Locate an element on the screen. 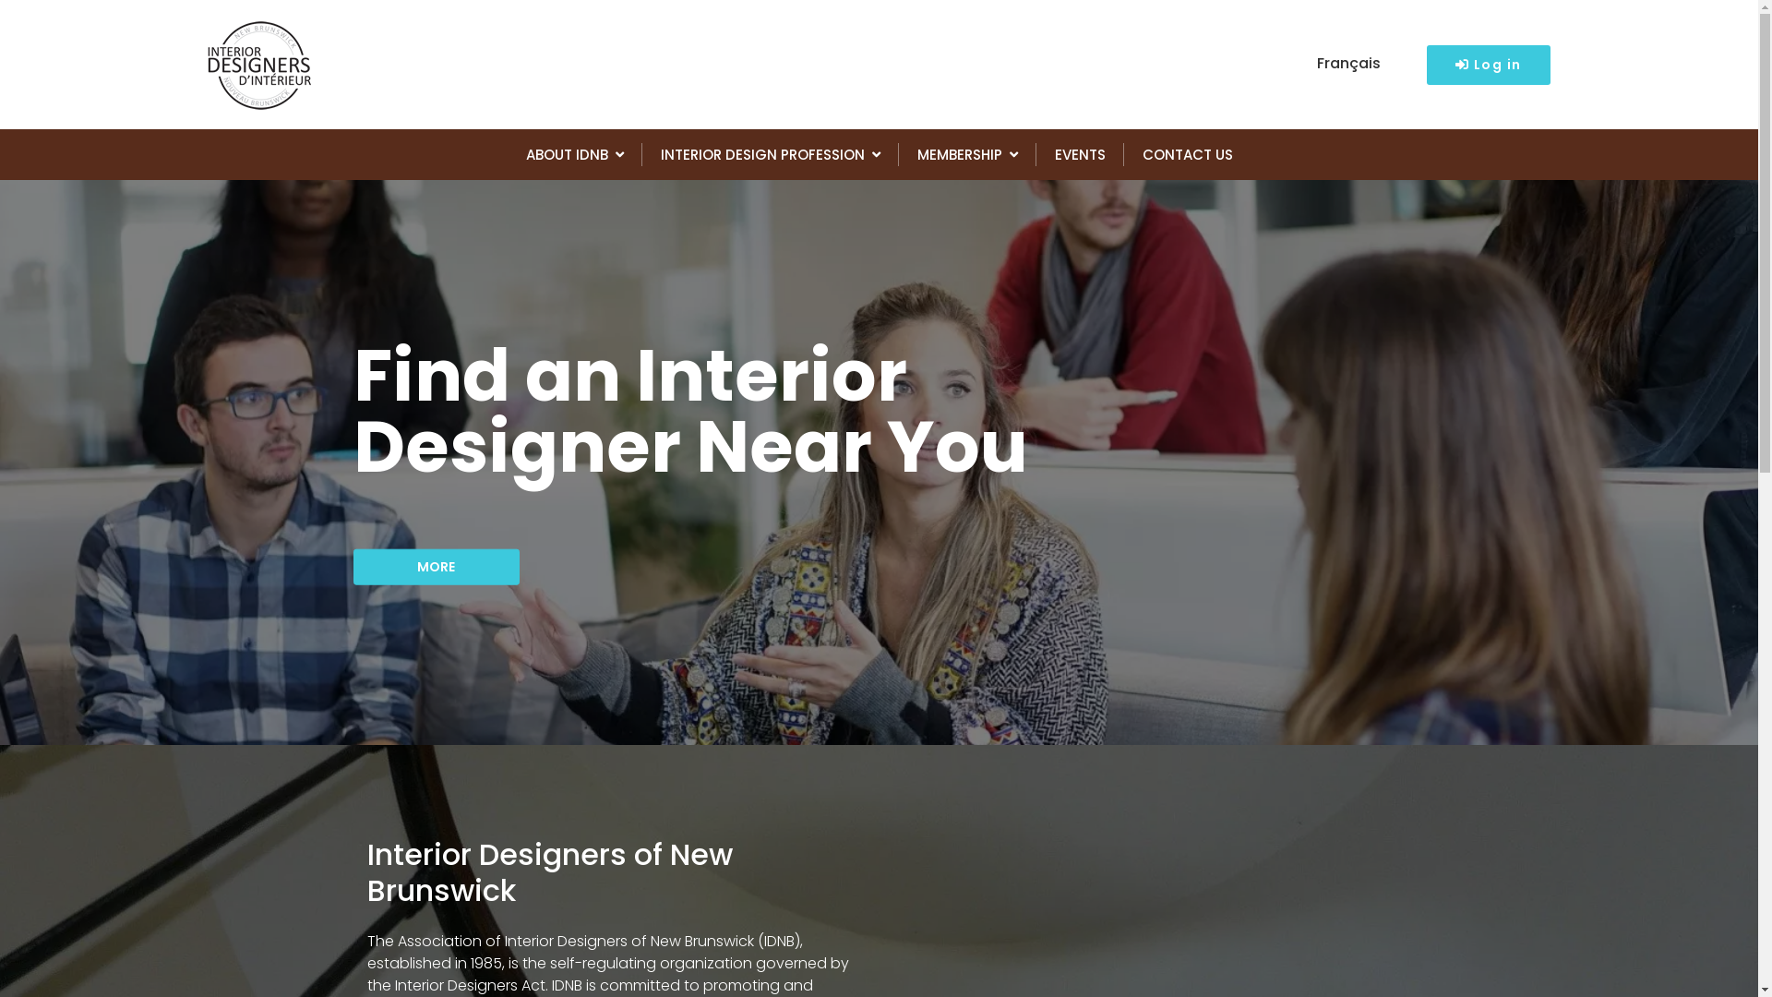 The height and width of the screenshot is (997, 1772). EVENTS is located at coordinates (1080, 155).